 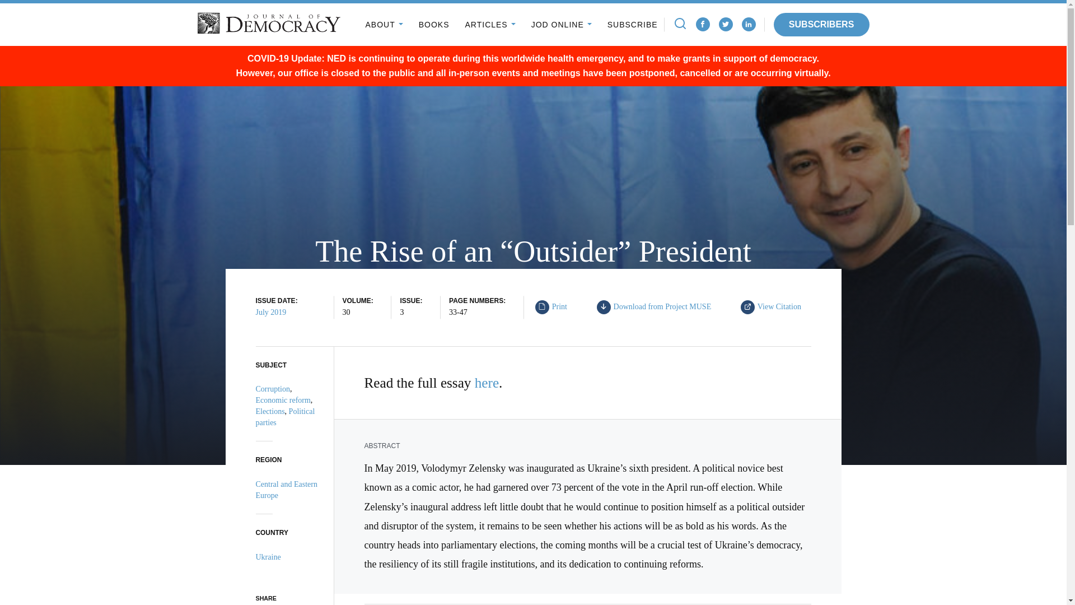 I want to click on twitter, so click(x=726, y=24).